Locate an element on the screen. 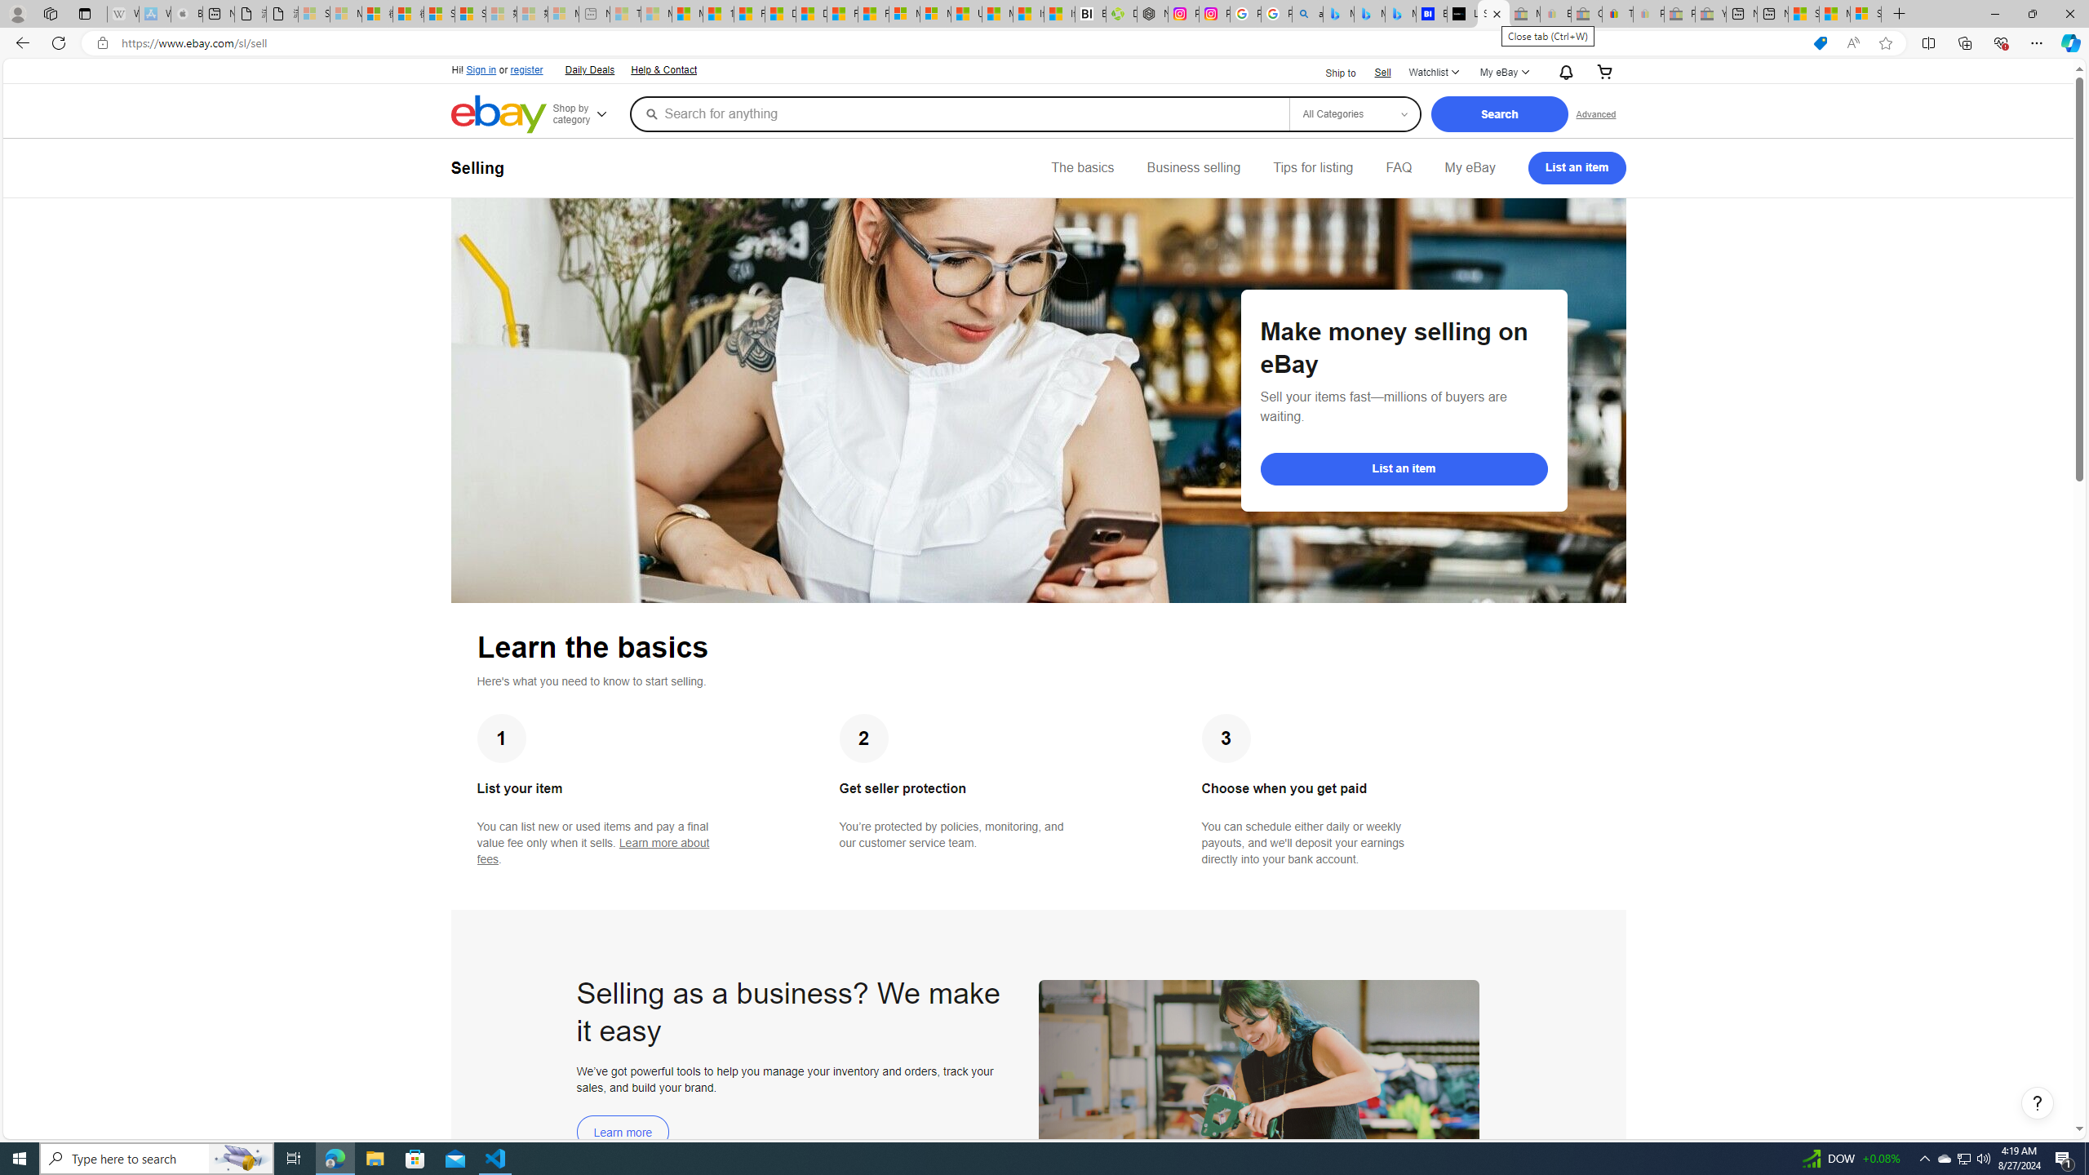 This screenshot has width=2089, height=1175. Select a category for search is located at coordinates (1355, 113).